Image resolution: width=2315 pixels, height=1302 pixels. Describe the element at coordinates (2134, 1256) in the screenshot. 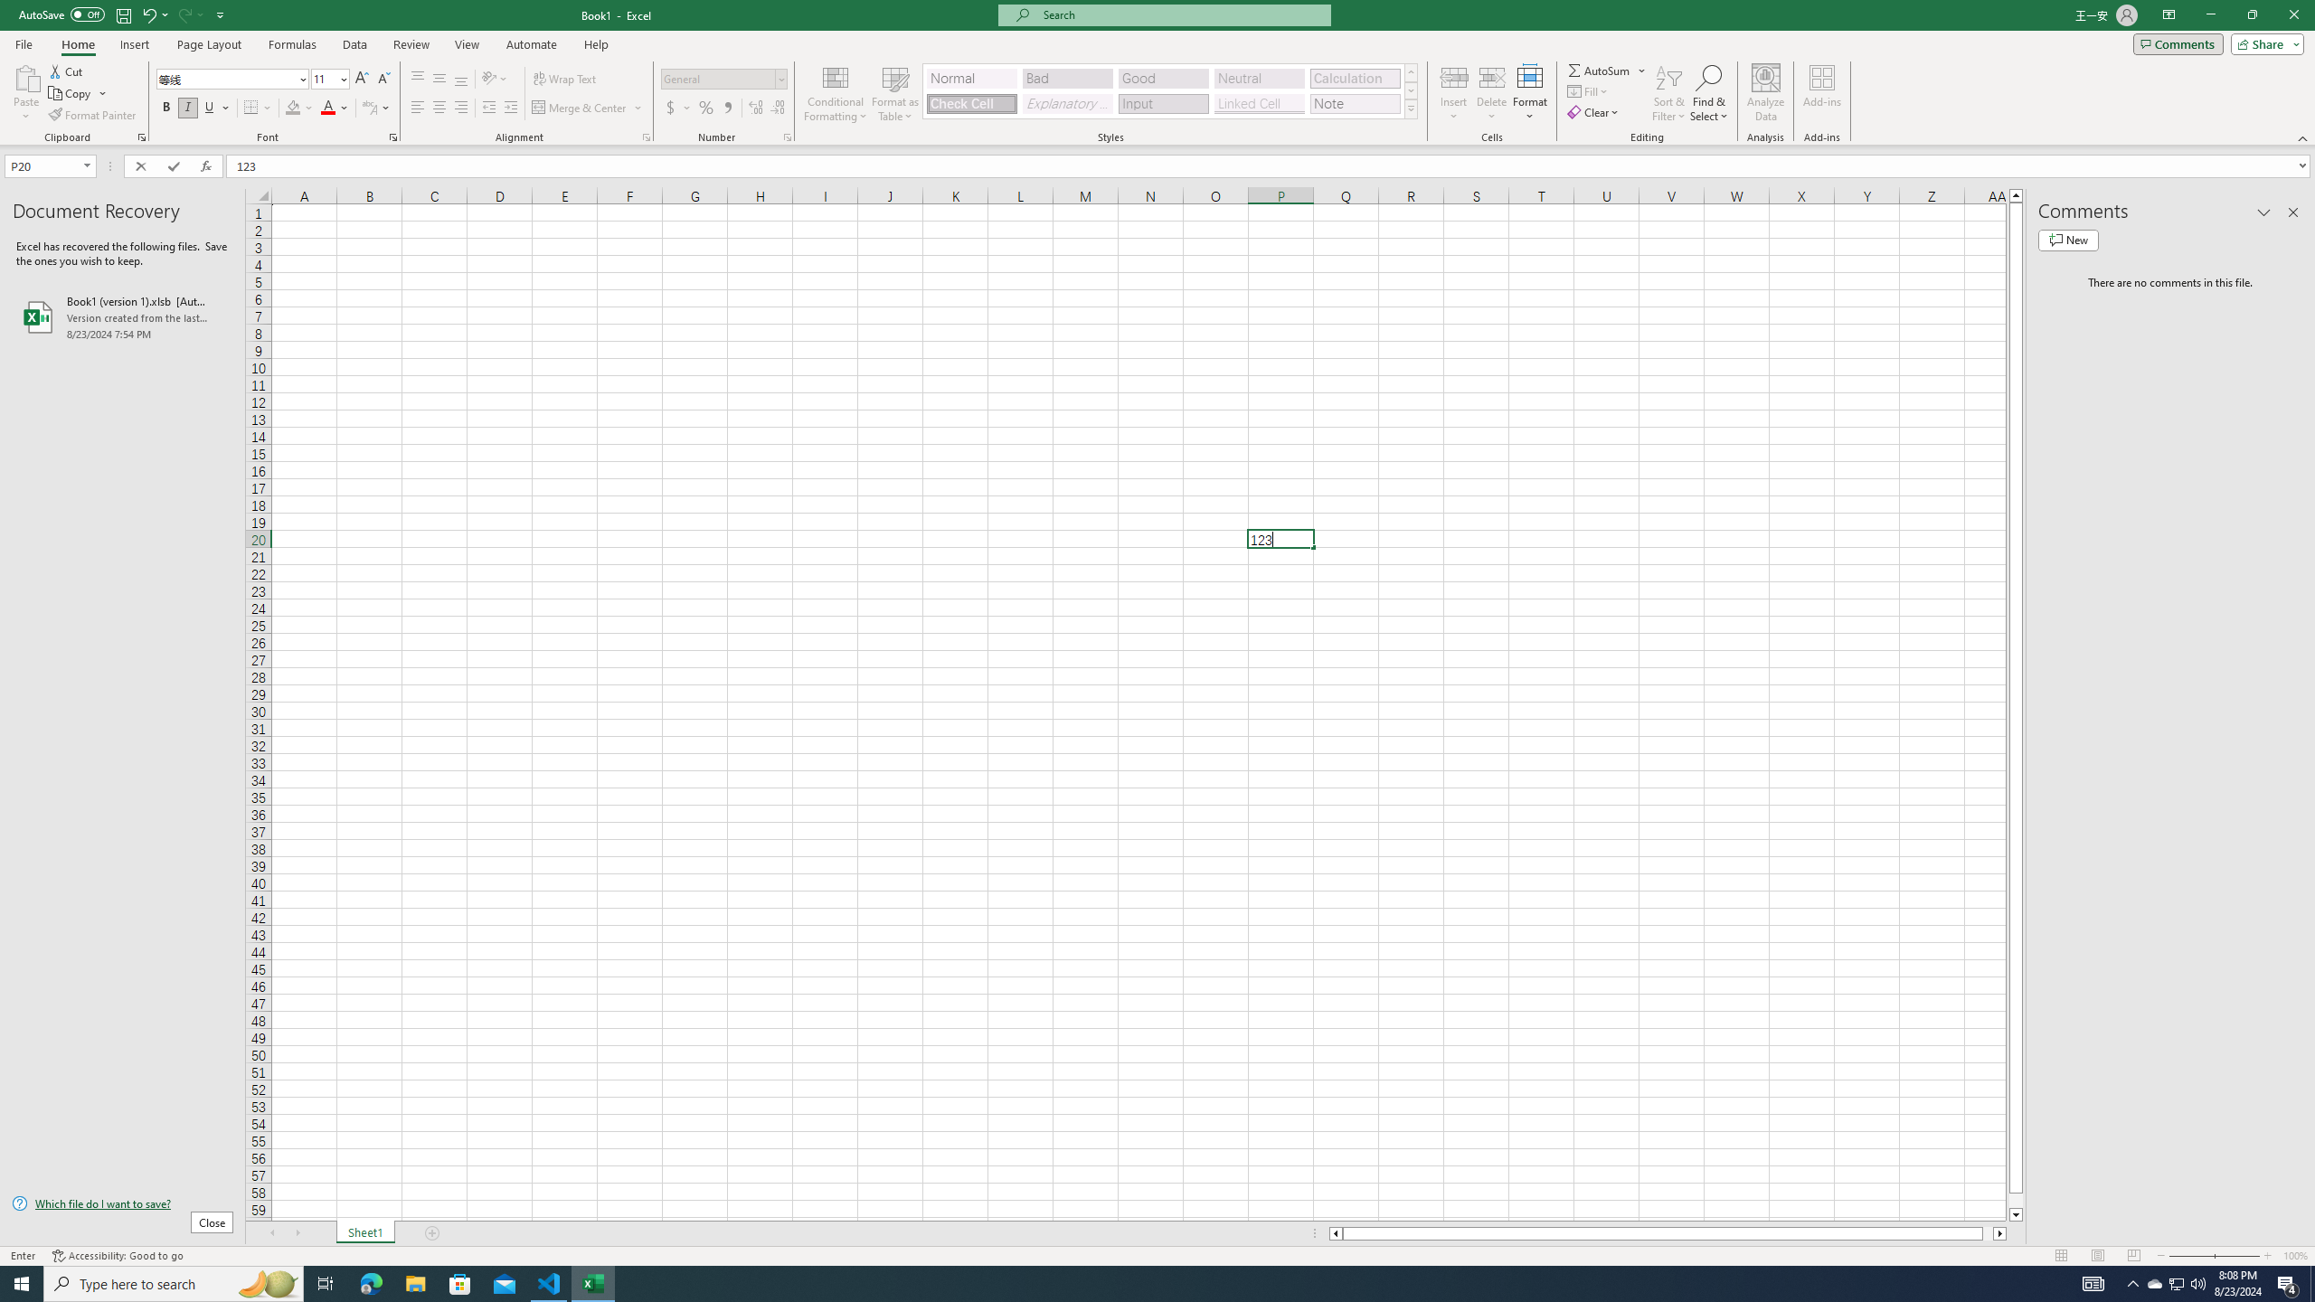

I see `Page Break Preview` at that location.